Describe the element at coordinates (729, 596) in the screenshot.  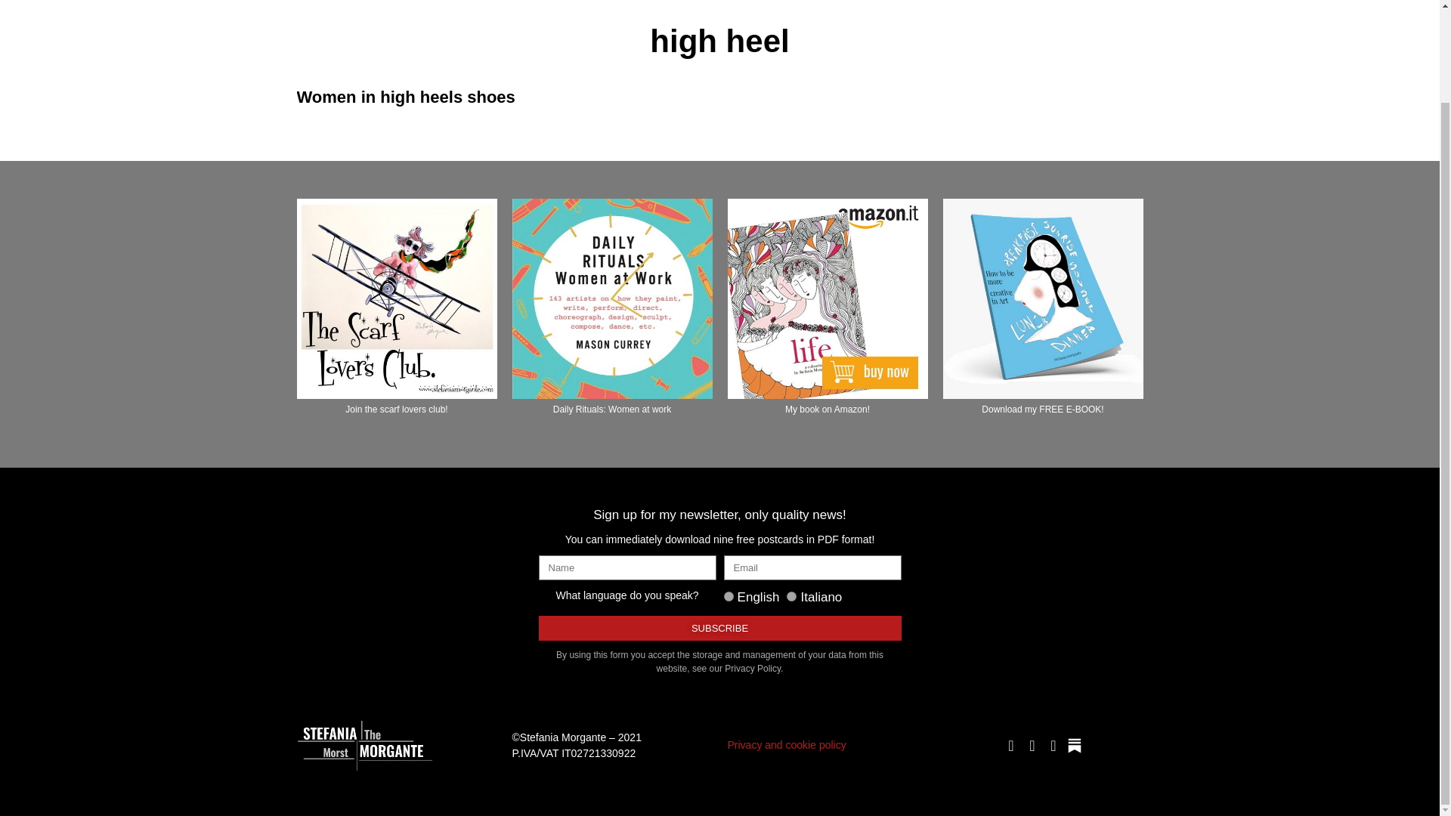
I see `EN` at that location.